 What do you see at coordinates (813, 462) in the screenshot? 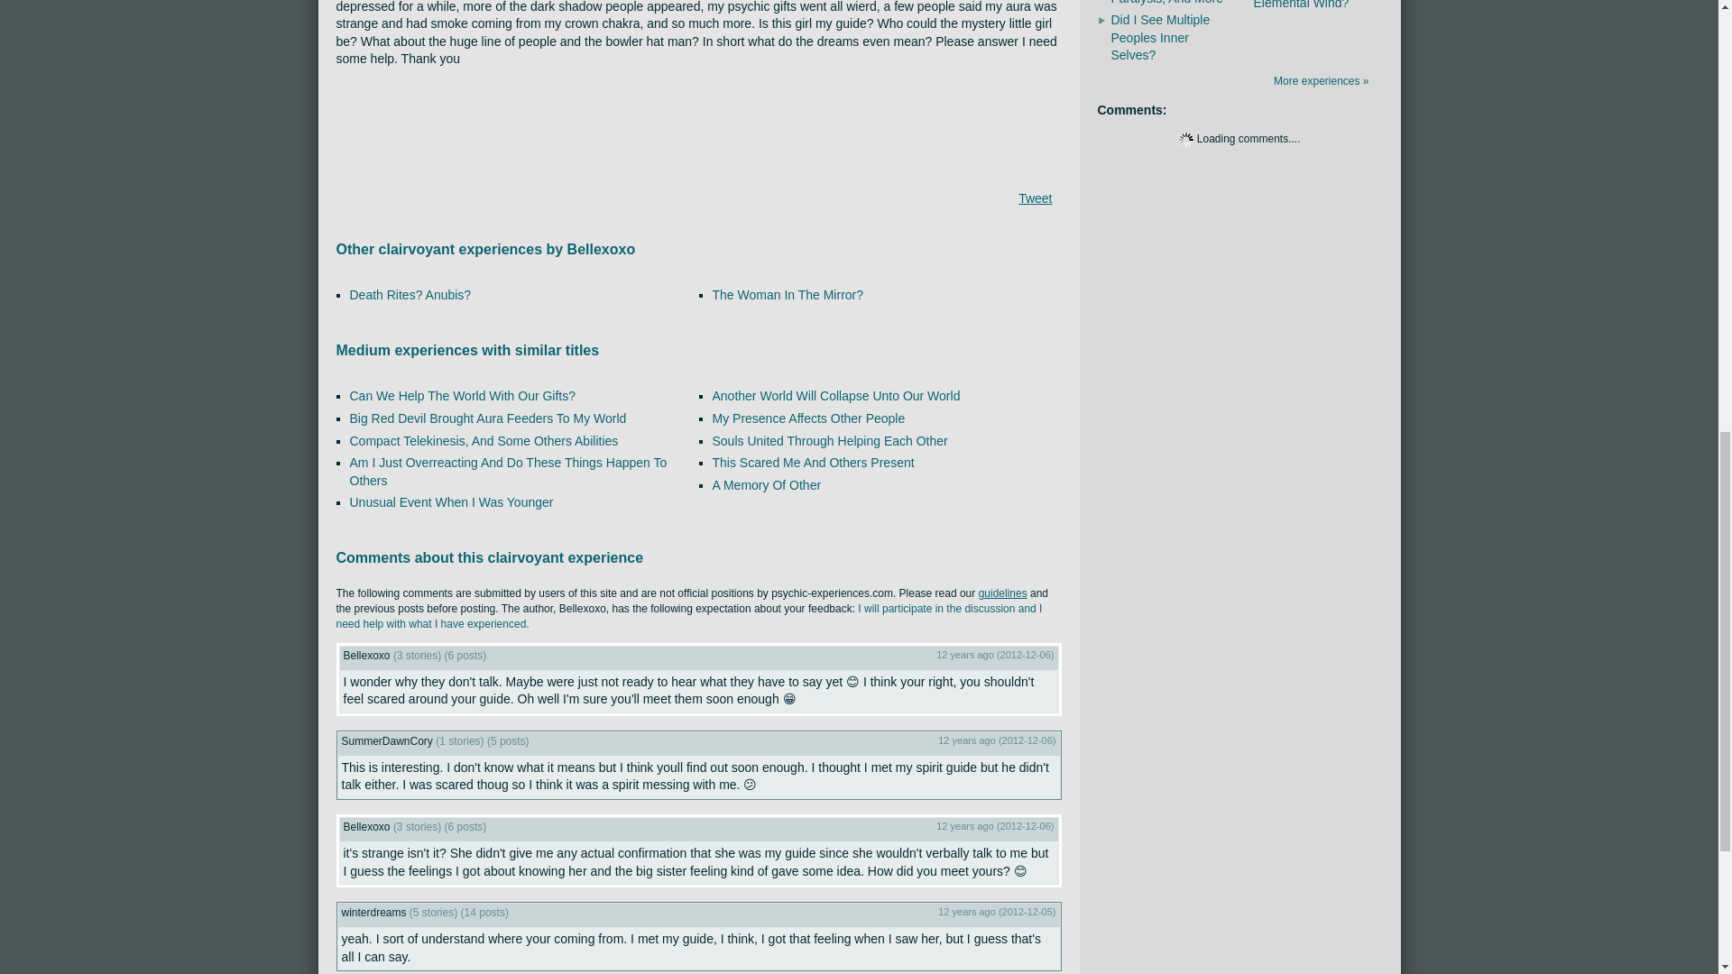
I see `This Scared Me And Others Present` at bounding box center [813, 462].